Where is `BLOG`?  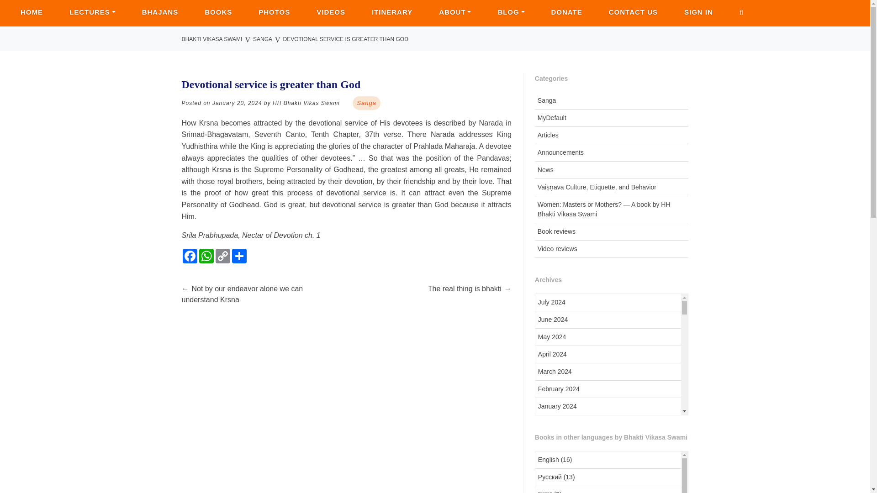 BLOG is located at coordinates (511, 13).